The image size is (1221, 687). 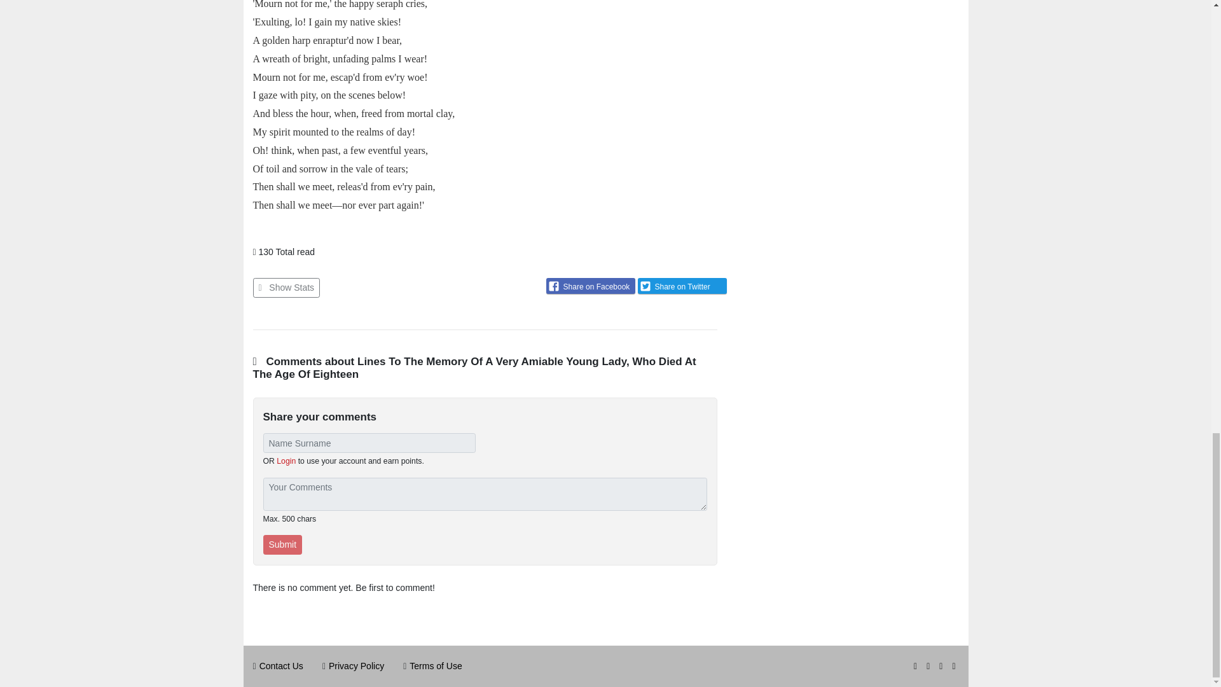 What do you see at coordinates (286, 288) in the screenshot?
I see `  Show Stats` at bounding box center [286, 288].